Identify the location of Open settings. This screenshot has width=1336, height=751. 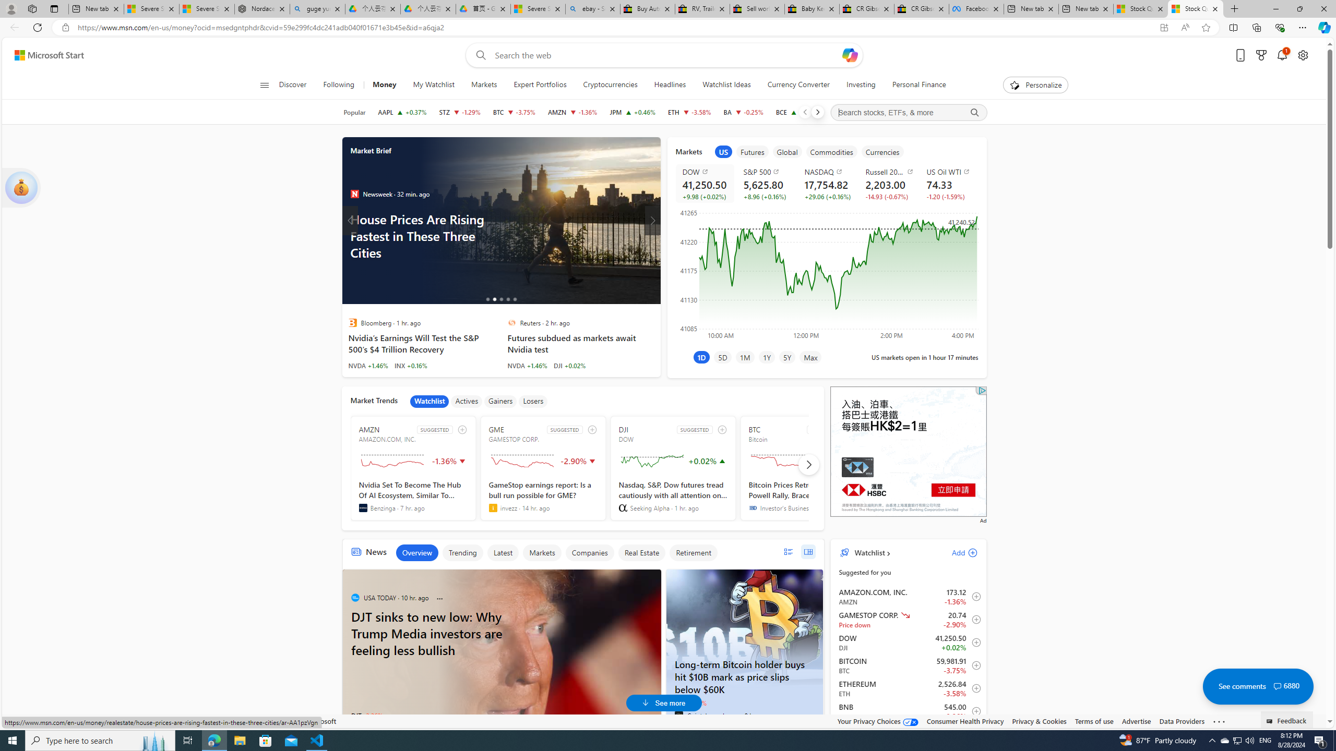
(1303, 55).